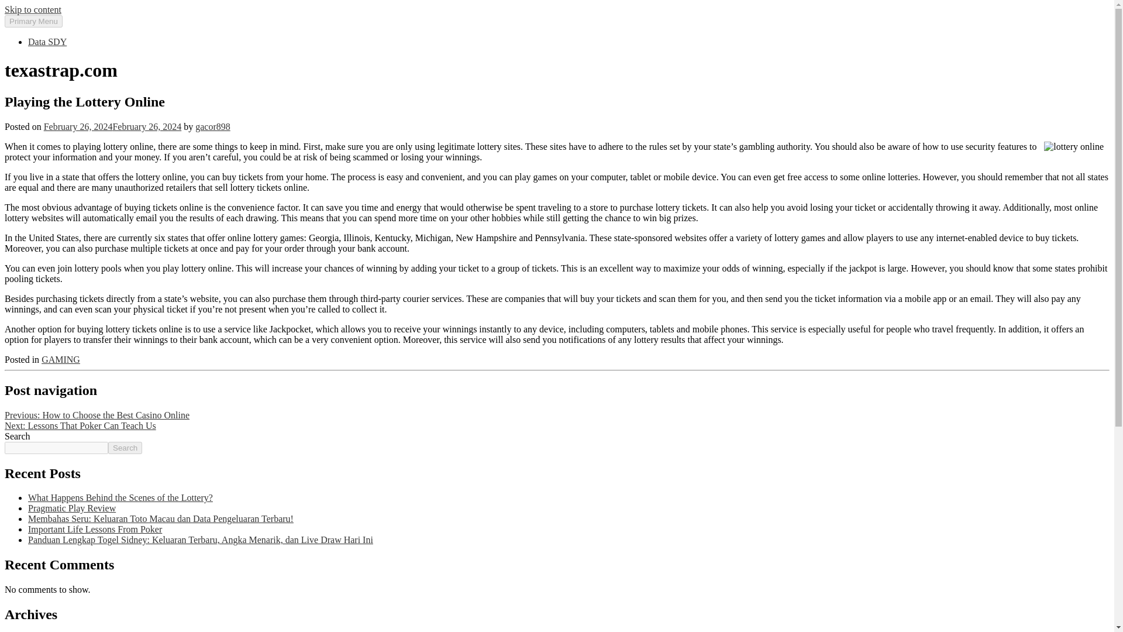 This screenshot has height=632, width=1123. Describe the element at coordinates (213, 126) in the screenshot. I see `gacor898` at that location.